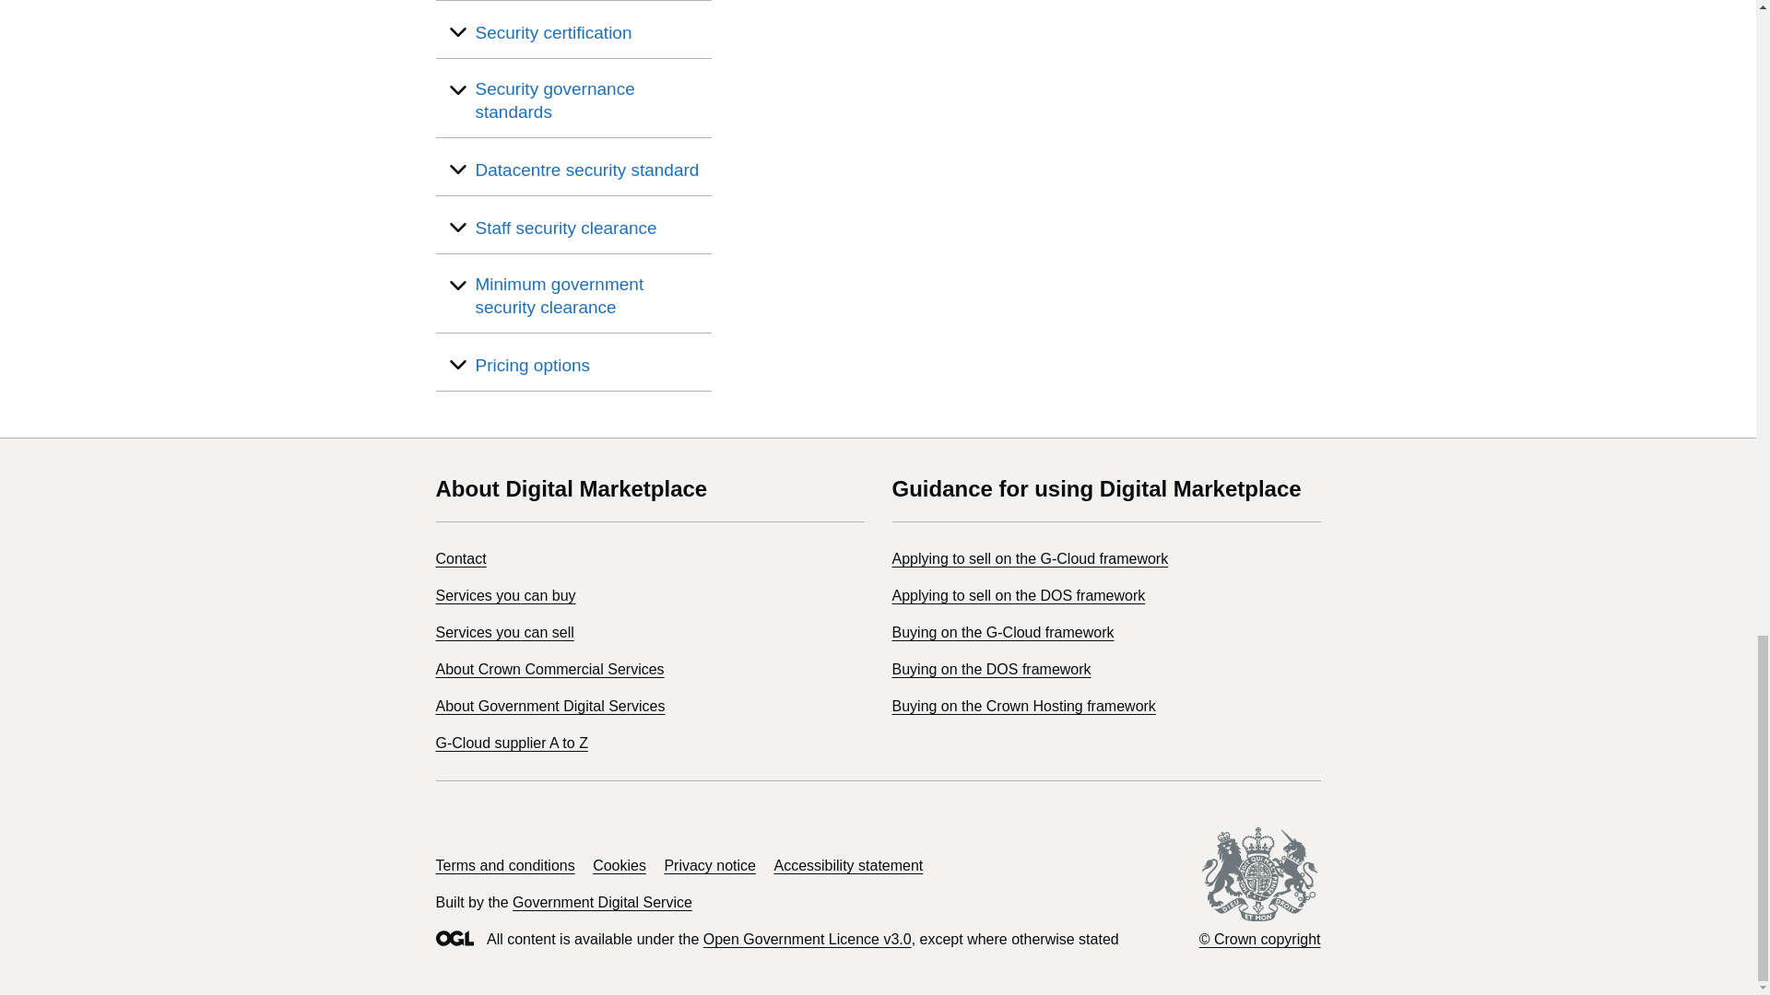  I want to click on Pricing options, so click(533, 365).